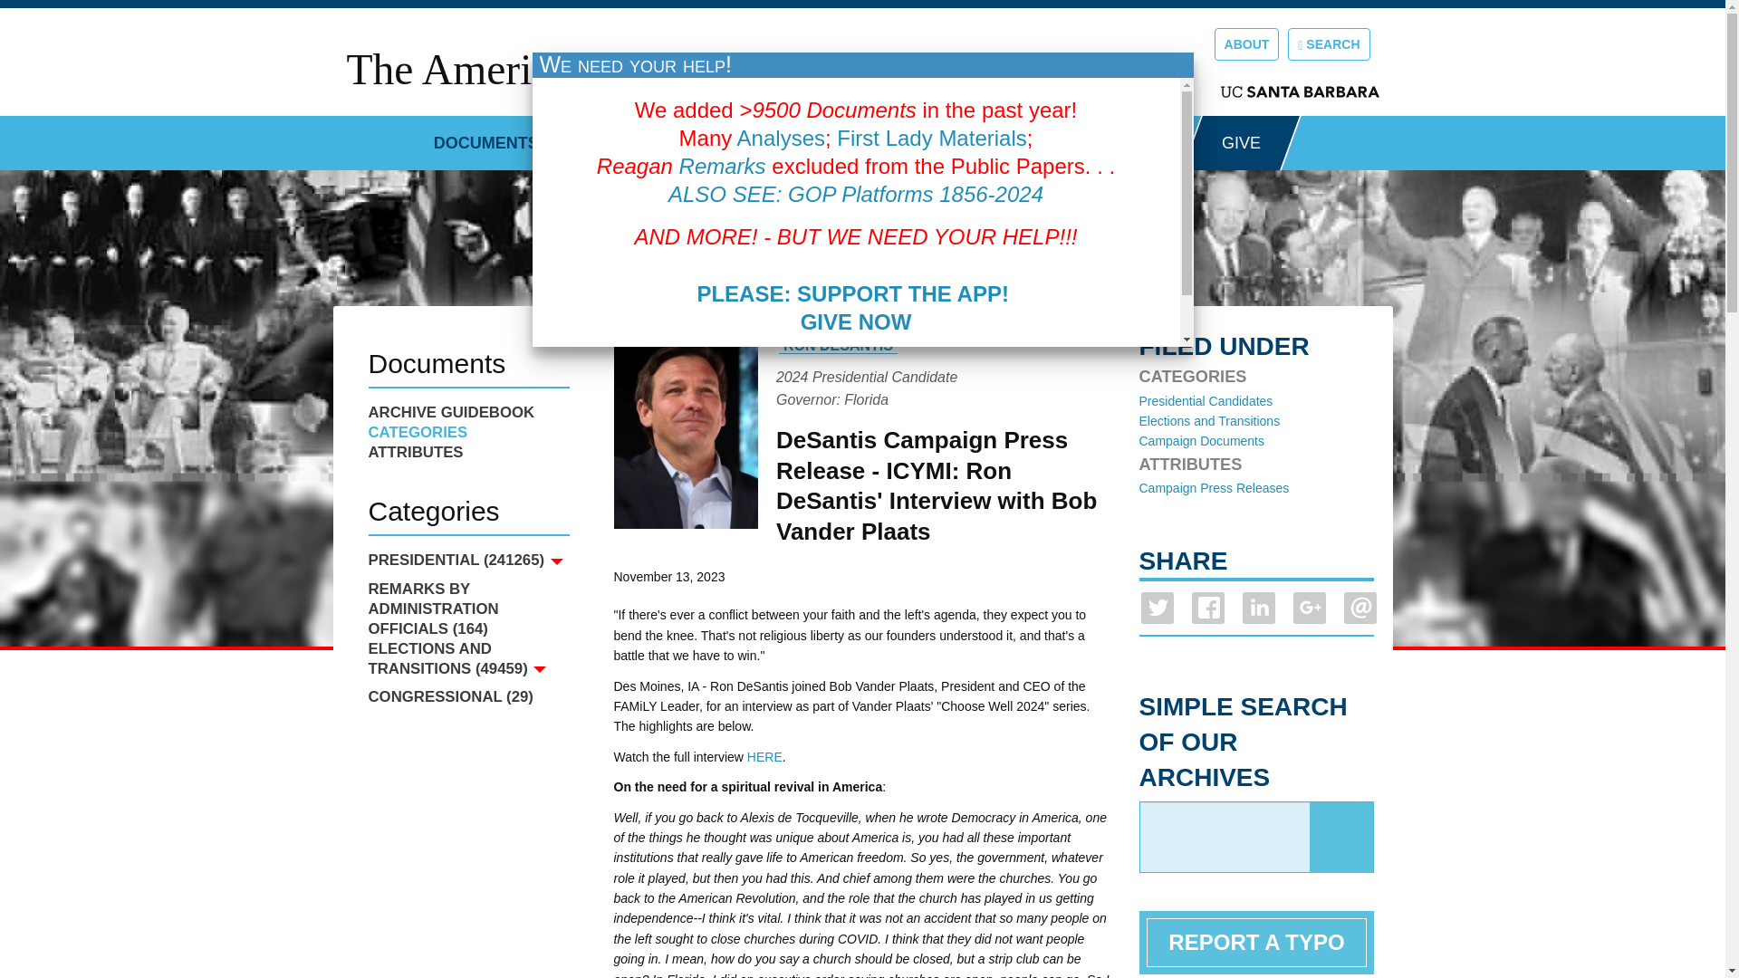  Describe the element at coordinates (485, 136) in the screenshot. I see `DOCUMENTS` at that location.